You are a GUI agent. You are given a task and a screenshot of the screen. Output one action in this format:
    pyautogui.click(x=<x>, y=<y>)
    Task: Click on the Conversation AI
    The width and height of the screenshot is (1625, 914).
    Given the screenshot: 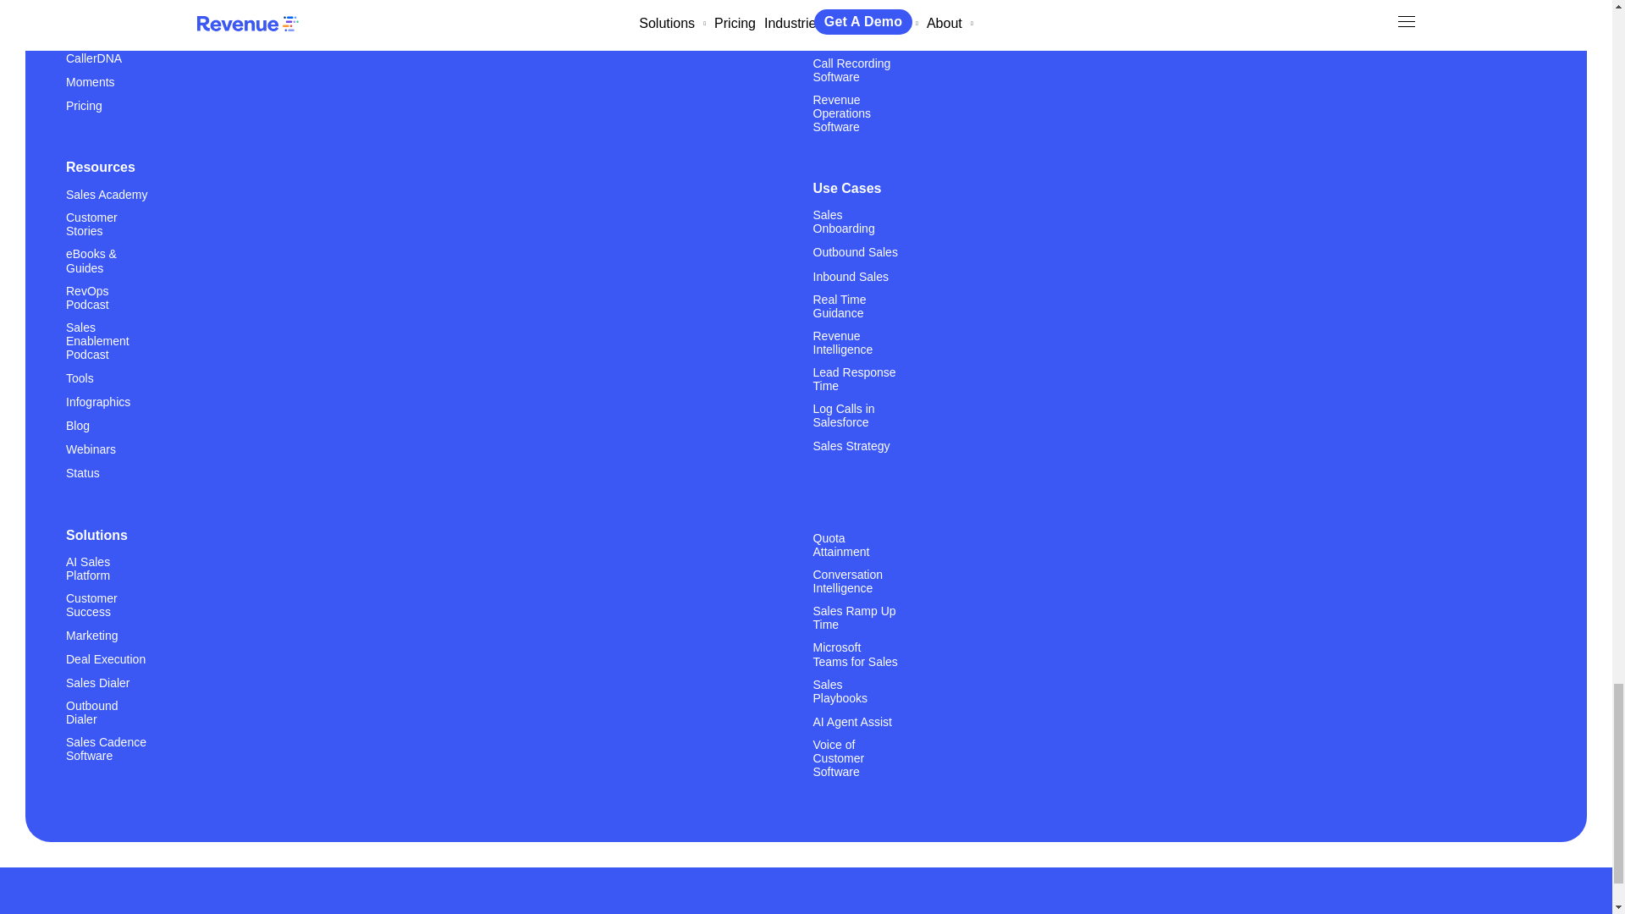 What is the action you would take?
    pyautogui.click(x=107, y=10)
    